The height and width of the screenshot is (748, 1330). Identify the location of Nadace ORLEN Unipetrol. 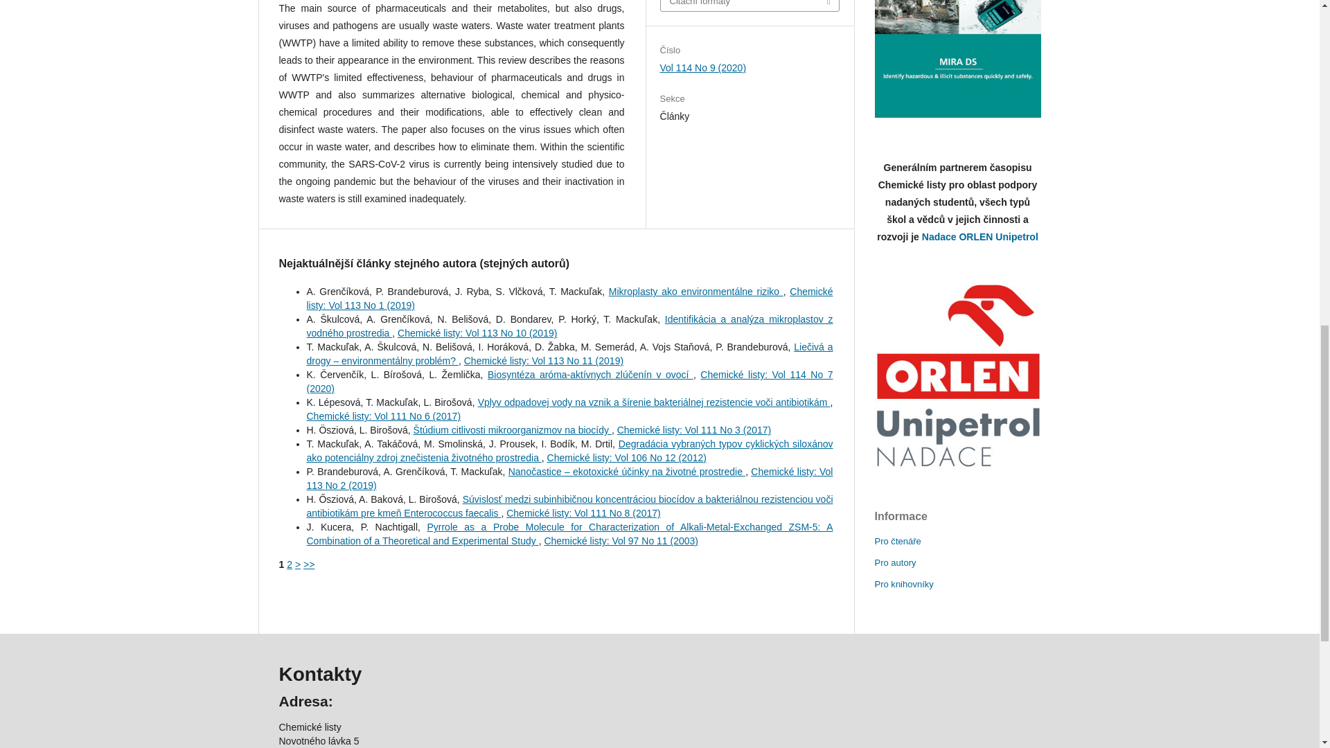
(957, 375).